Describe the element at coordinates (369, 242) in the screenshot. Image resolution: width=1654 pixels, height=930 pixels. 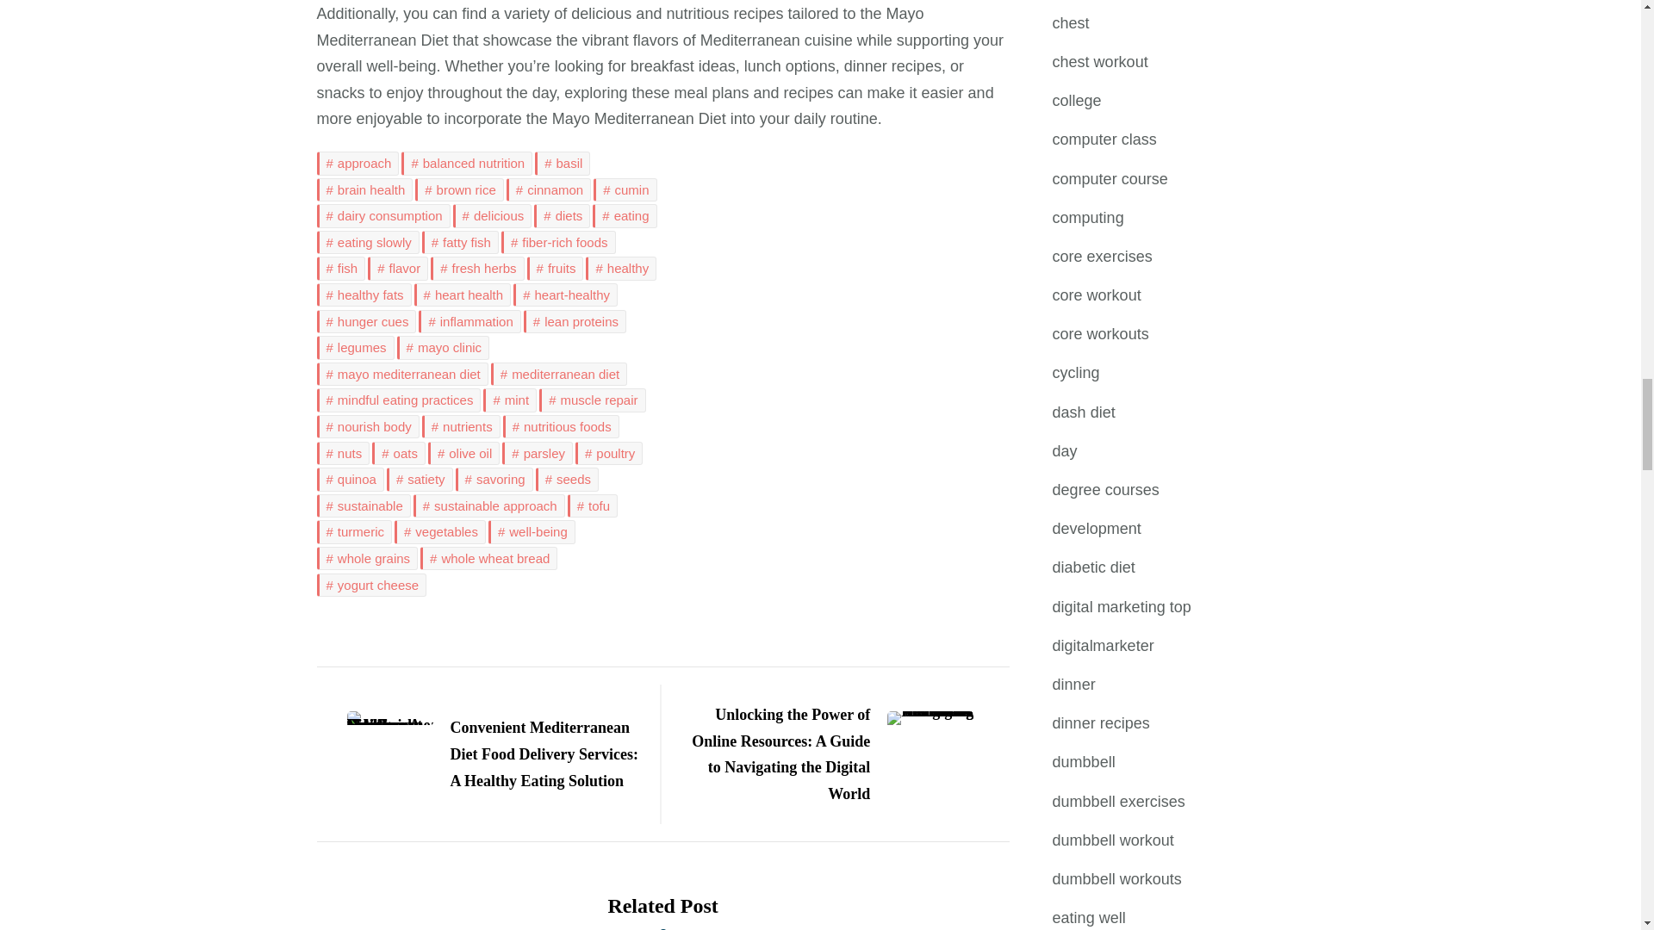
I see `eating slowly` at that location.